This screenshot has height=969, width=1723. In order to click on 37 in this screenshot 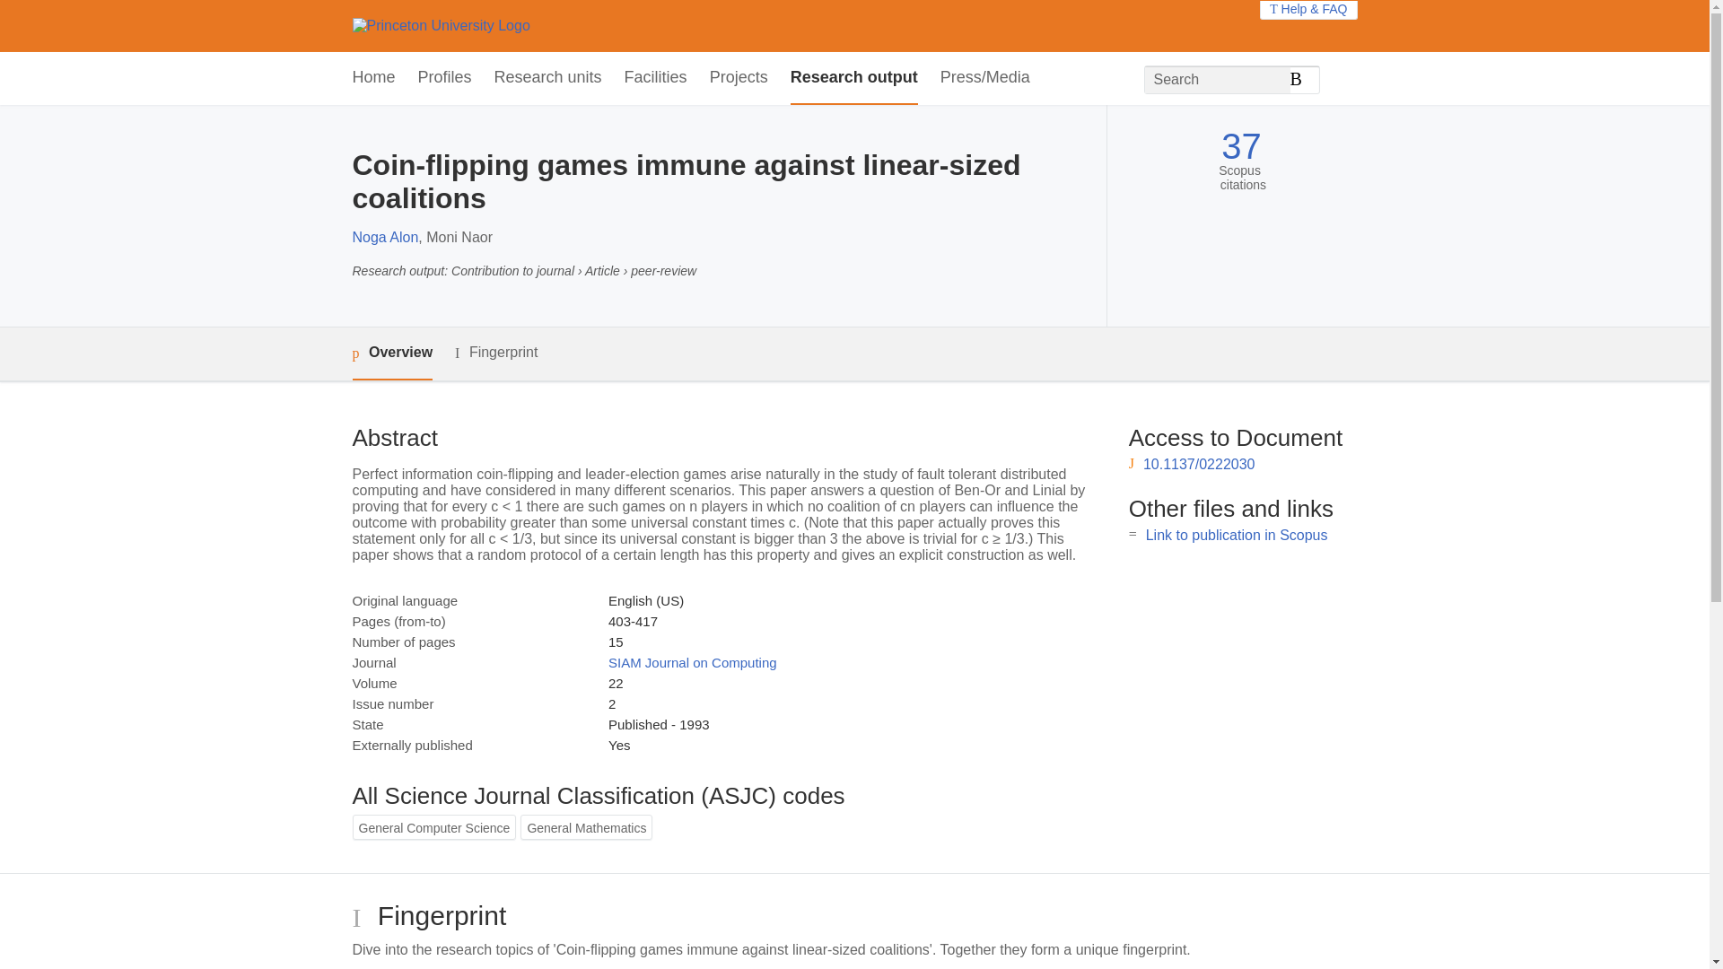, I will do `click(1241, 146)`.